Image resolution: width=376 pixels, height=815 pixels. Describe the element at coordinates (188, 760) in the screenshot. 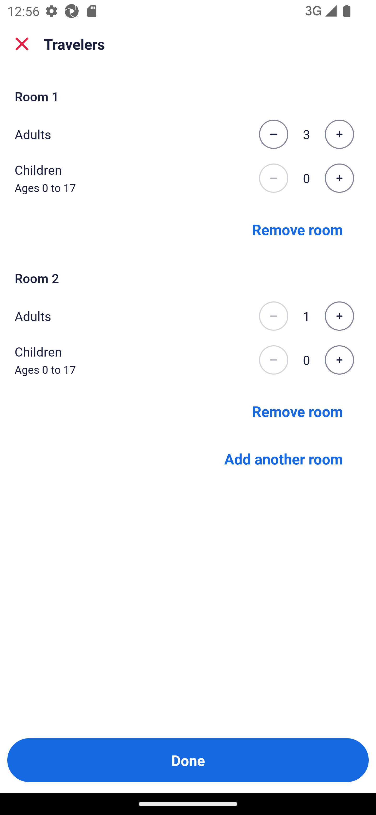

I see `Done` at that location.